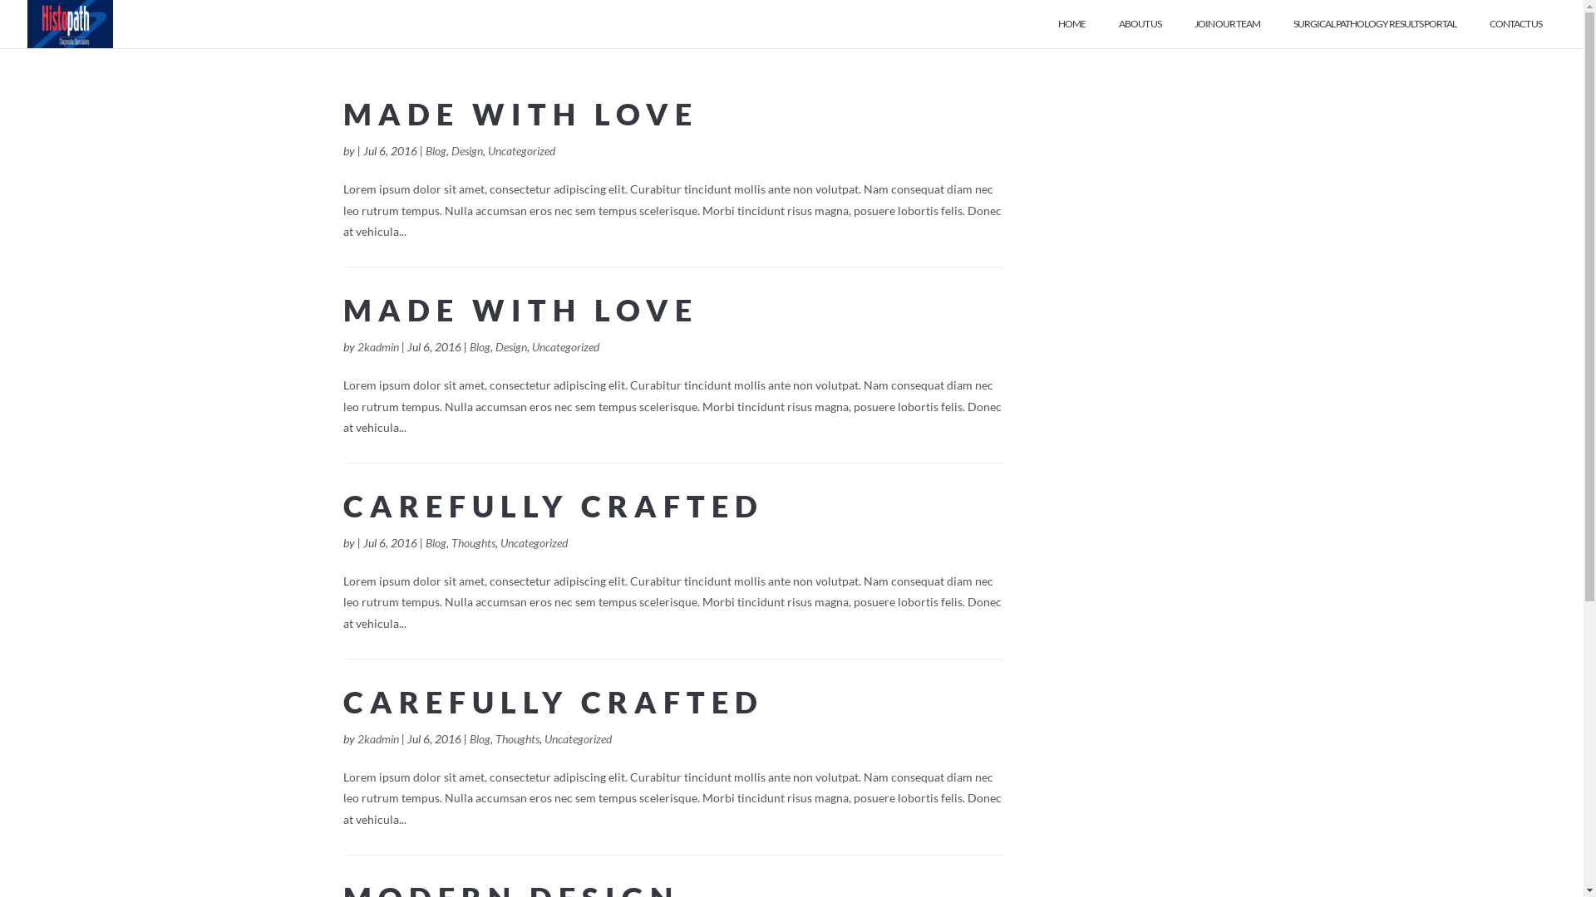 The height and width of the screenshot is (897, 1596). Describe the element at coordinates (520, 151) in the screenshot. I see `Uncategorized` at that location.